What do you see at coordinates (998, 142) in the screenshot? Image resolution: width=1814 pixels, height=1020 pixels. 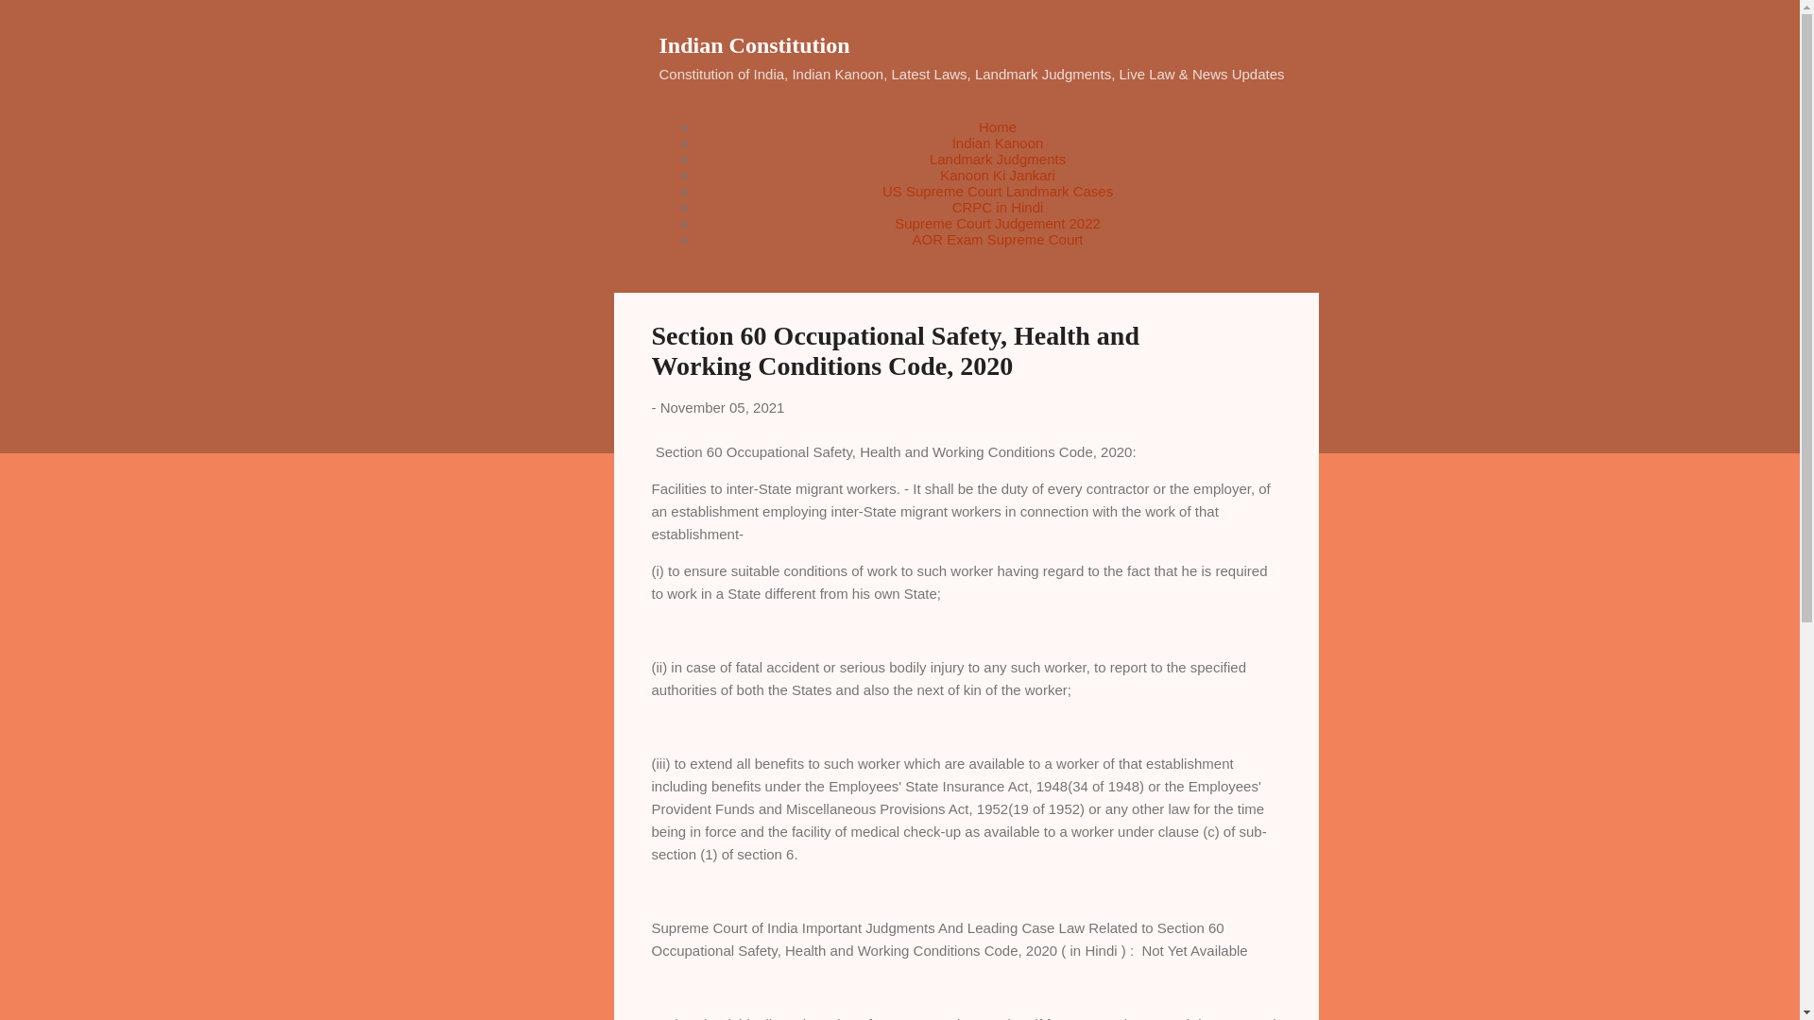 I see `Indian Kanoon` at bounding box center [998, 142].